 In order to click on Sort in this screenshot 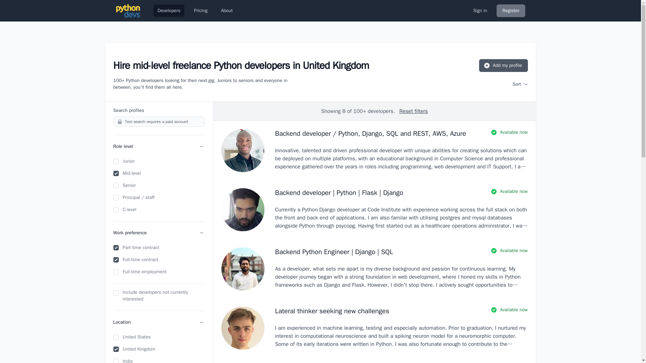, I will do `click(520, 84)`.